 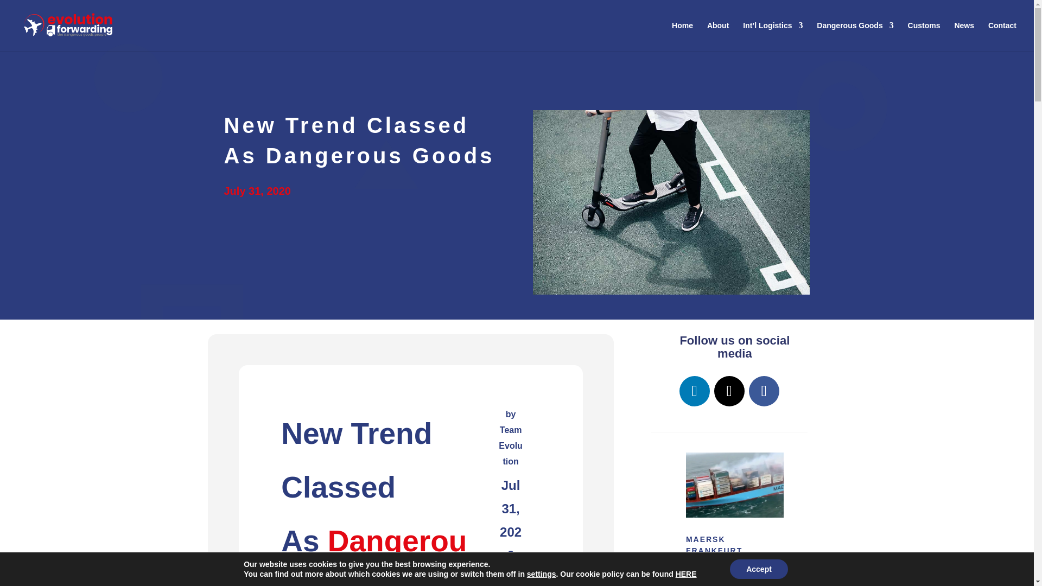 I want to click on Follow on LinkedIn, so click(x=694, y=391).